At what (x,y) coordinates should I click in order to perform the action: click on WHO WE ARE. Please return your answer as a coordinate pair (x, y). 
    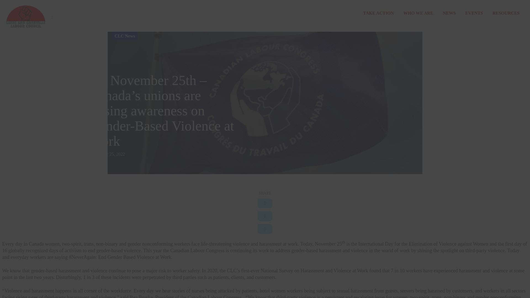
    Looking at the image, I should click on (418, 13).